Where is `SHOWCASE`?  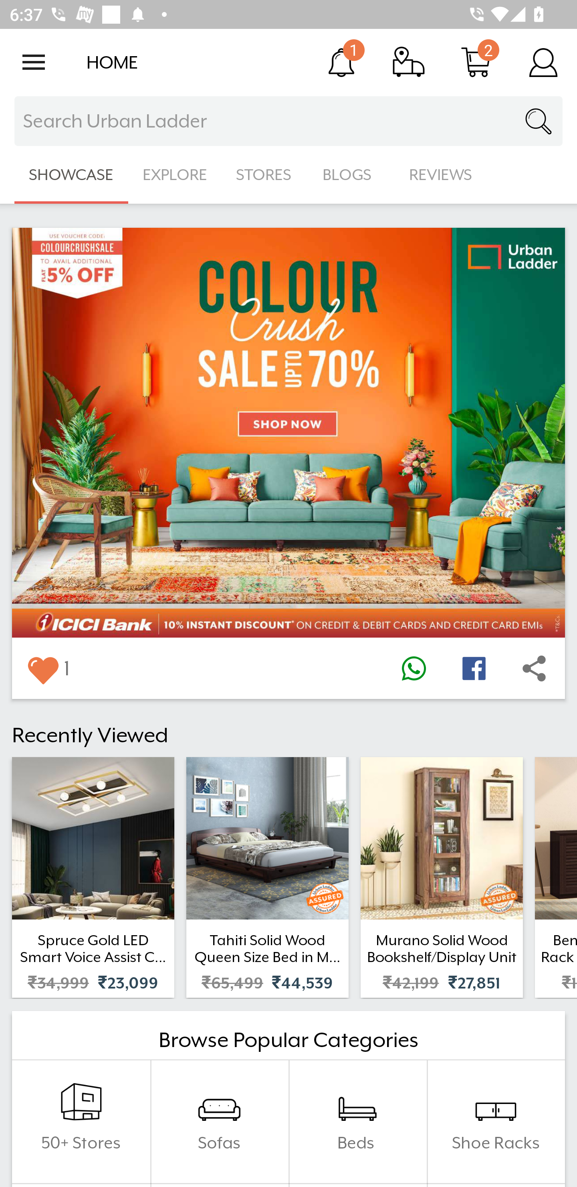 SHOWCASE is located at coordinates (71, 175).